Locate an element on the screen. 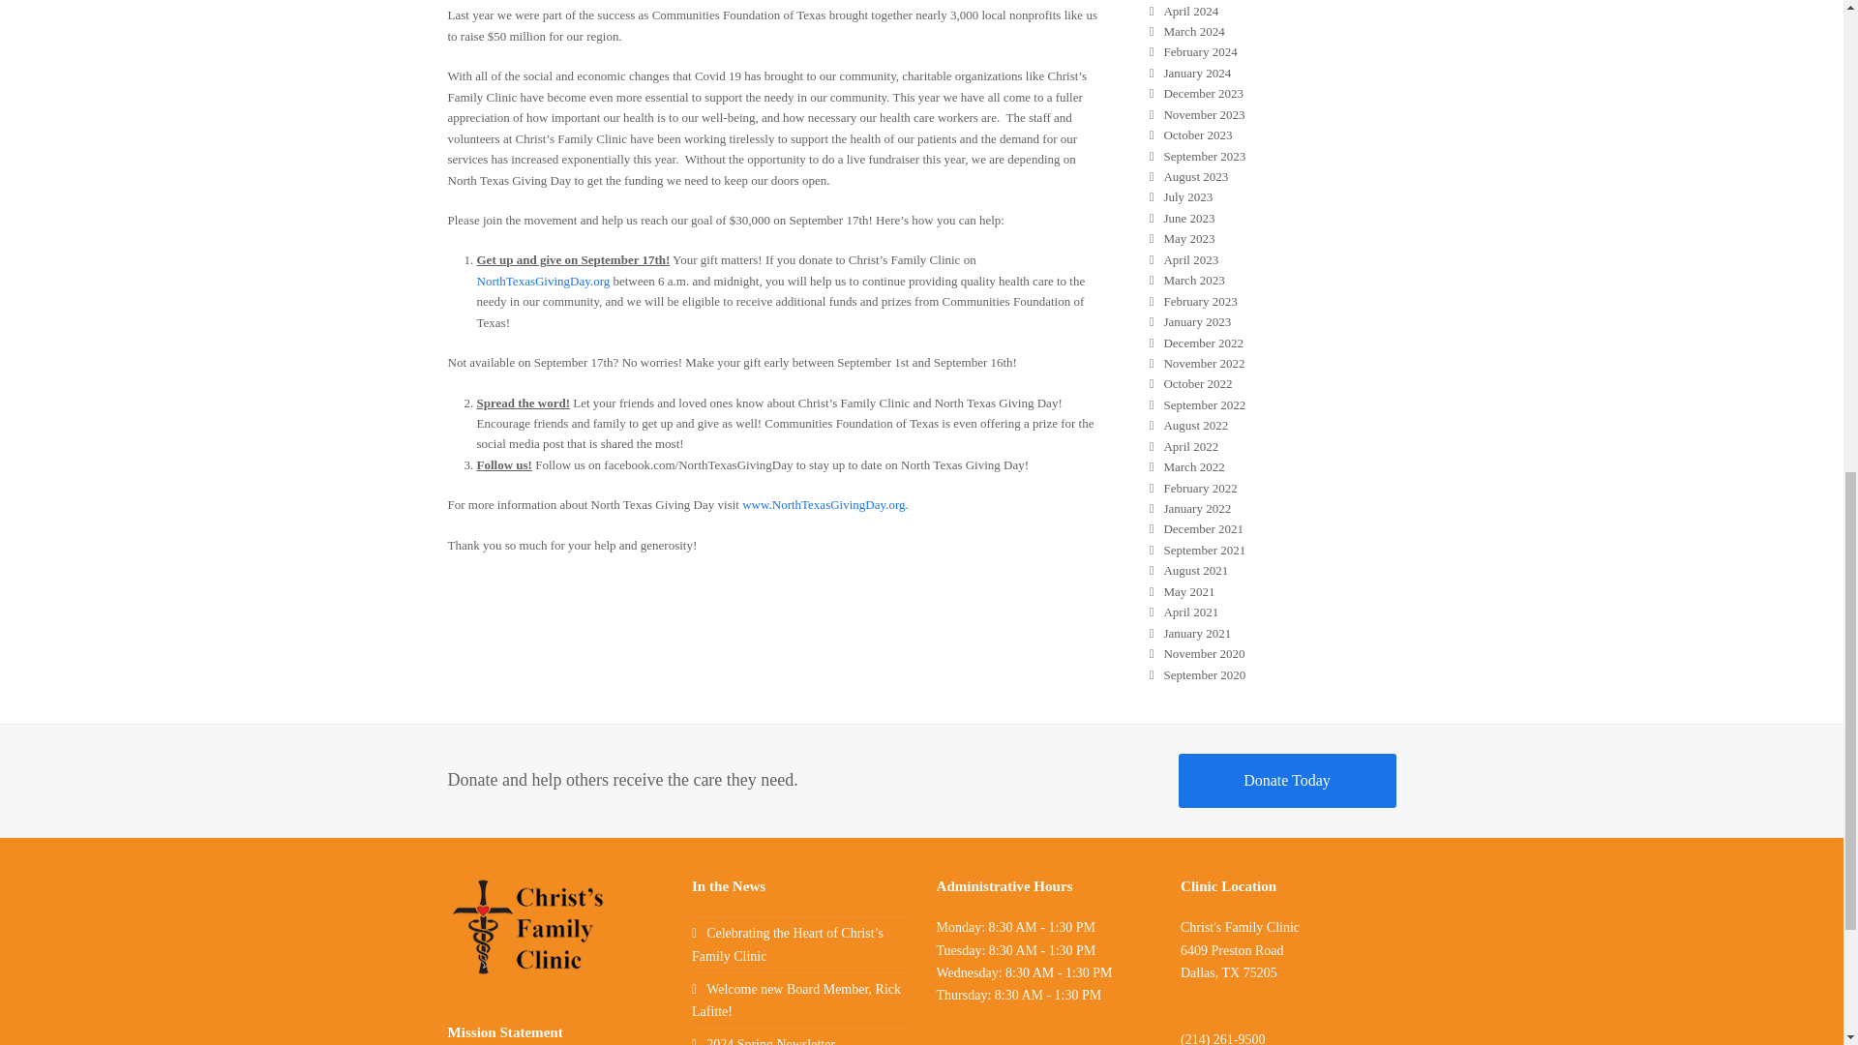 The image size is (1858, 1045). www.NorthTexasGivingDay.org is located at coordinates (823, 505).